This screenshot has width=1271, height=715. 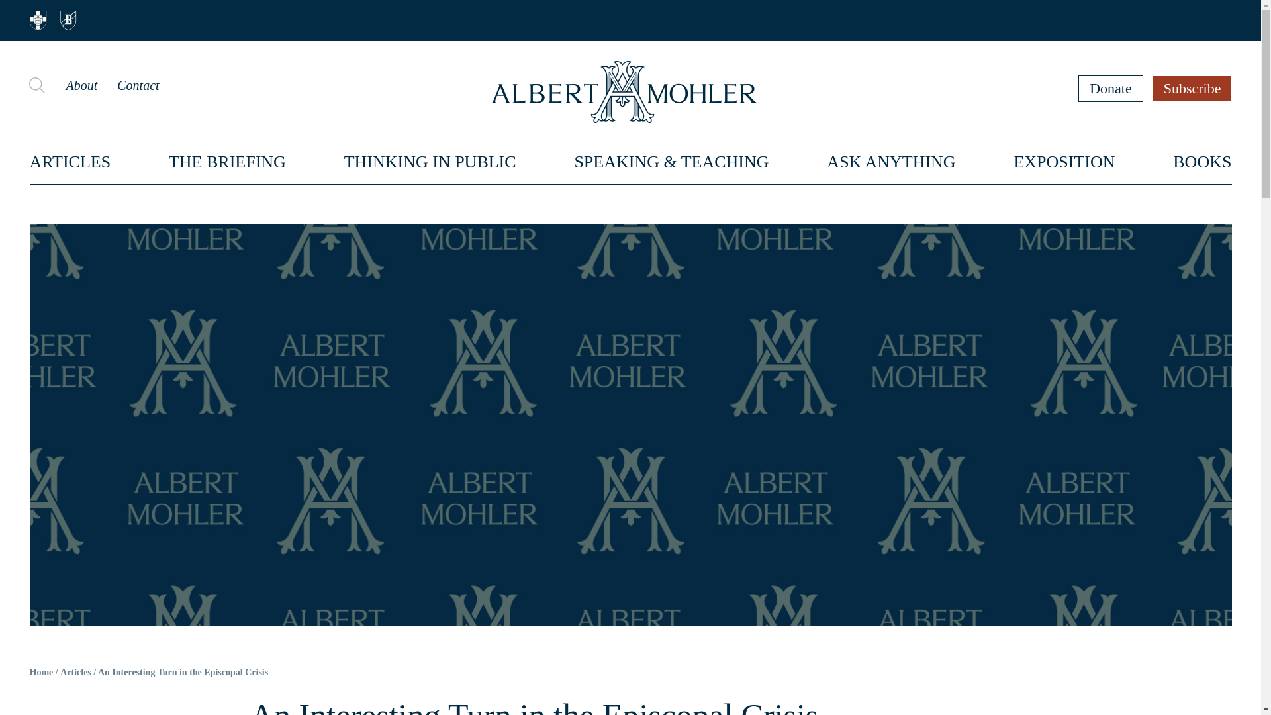 What do you see at coordinates (75, 673) in the screenshot?
I see `Articles` at bounding box center [75, 673].